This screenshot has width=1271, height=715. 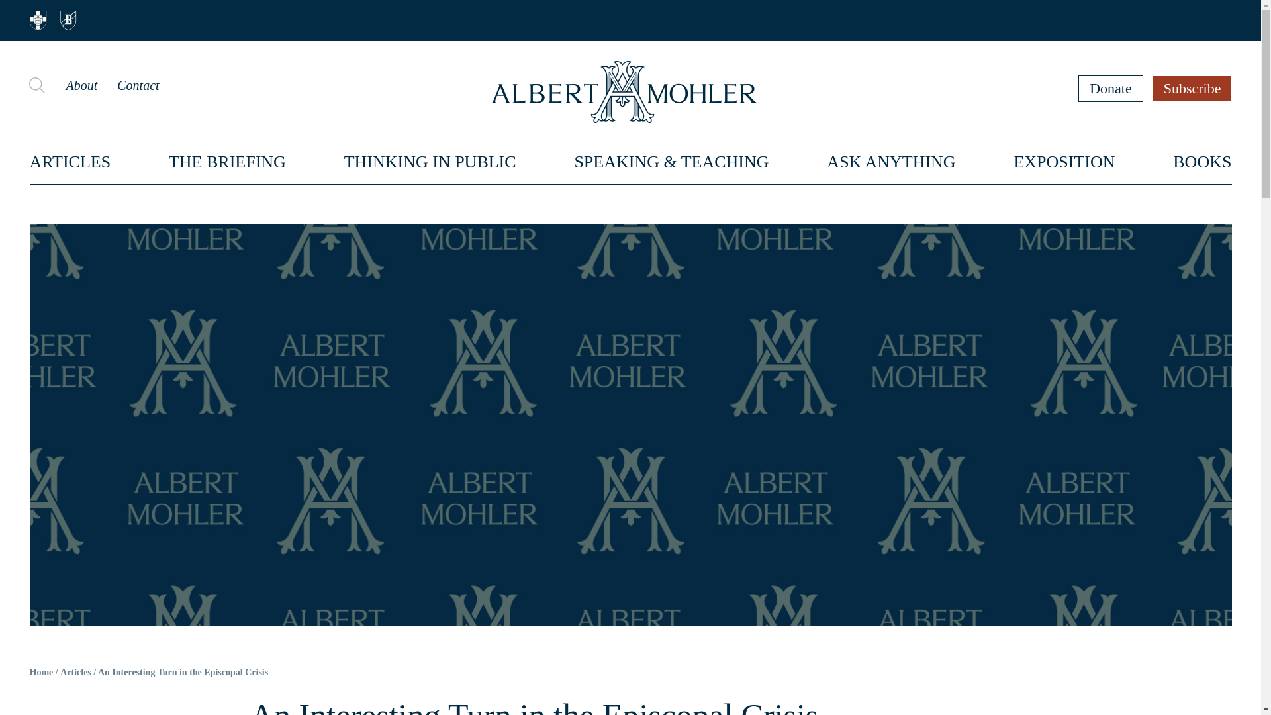 What do you see at coordinates (75, 673) in the screenshot?
I see `Articles` at bounding box center [75, 673].